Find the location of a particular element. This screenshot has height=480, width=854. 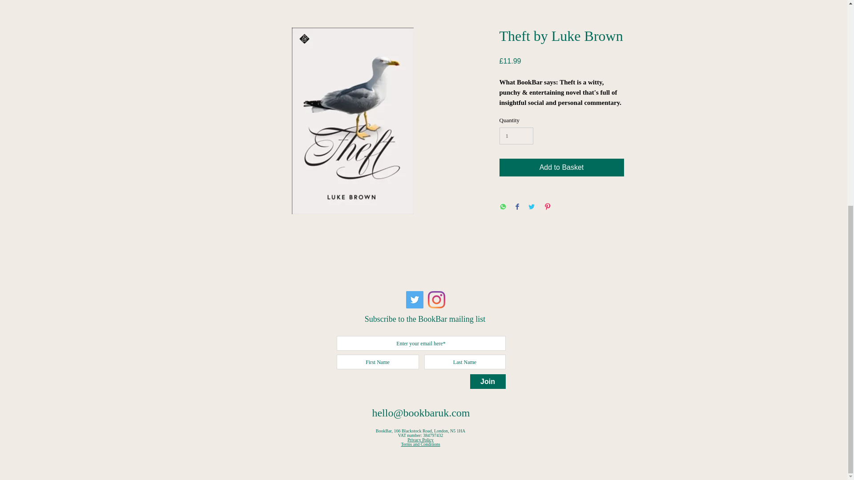

Join is located at coordinates (487, 381).